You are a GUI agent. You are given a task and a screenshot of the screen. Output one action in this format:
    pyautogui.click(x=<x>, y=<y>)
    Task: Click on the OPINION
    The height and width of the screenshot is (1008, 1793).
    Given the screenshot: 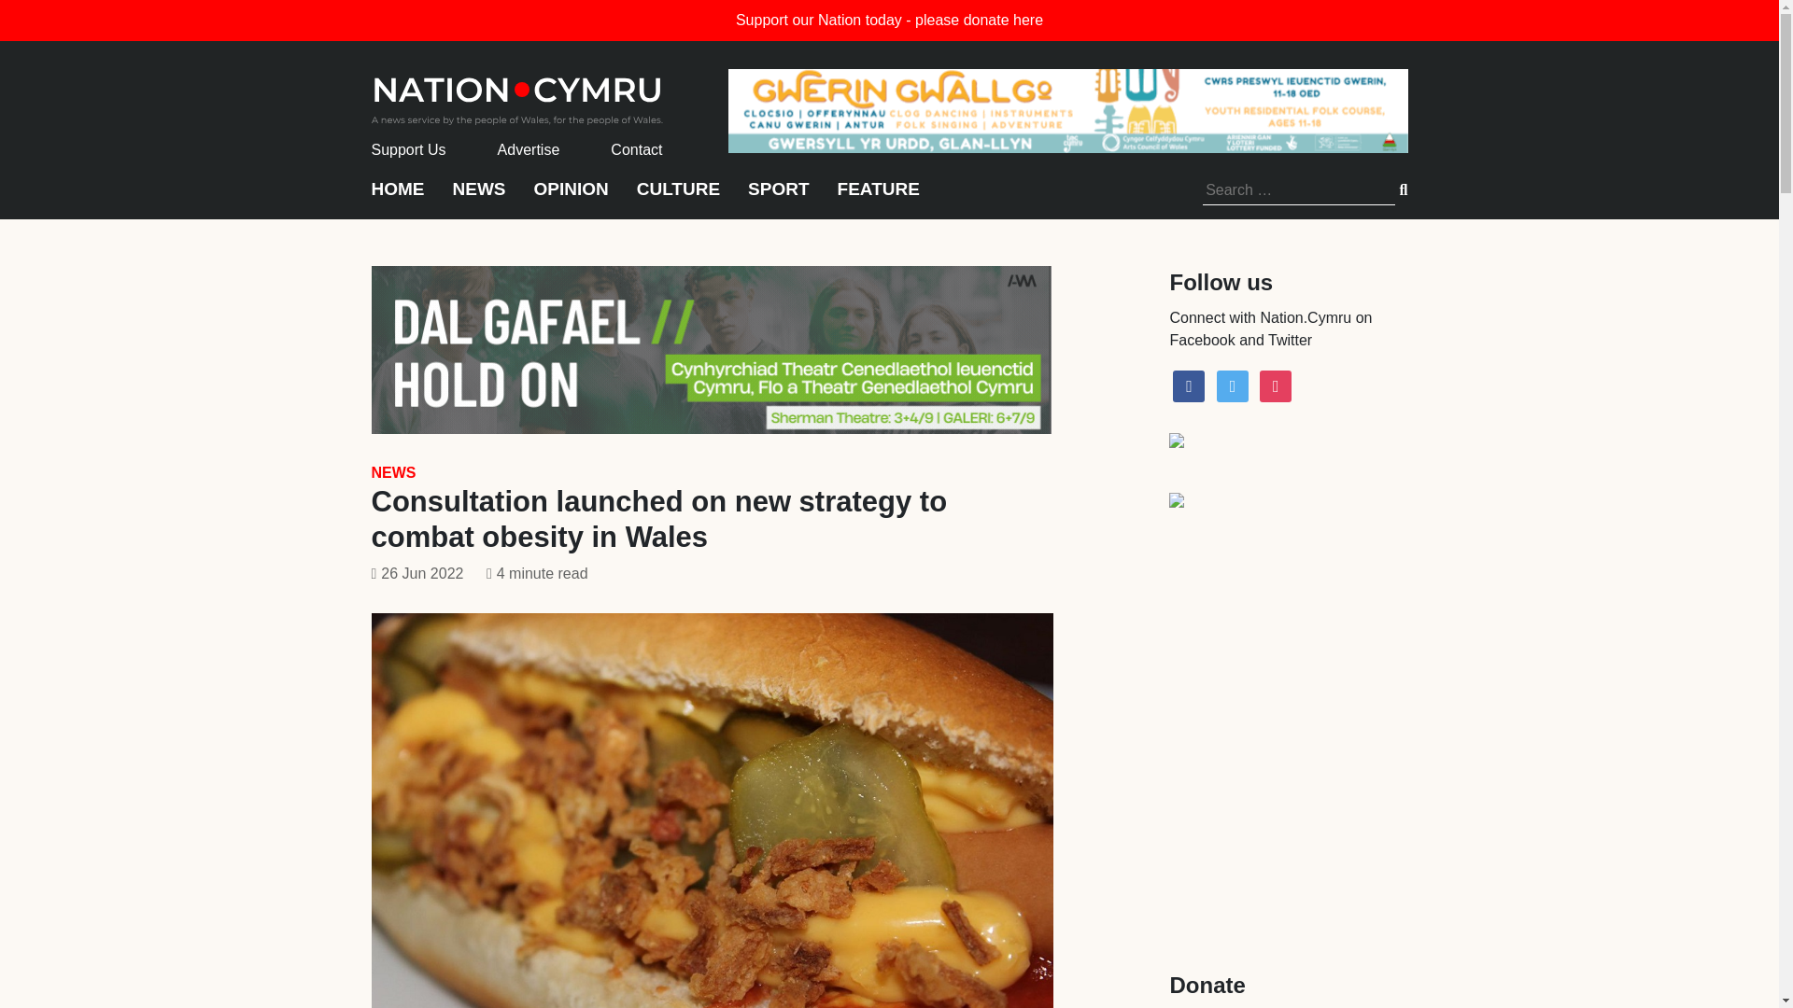 What is the action you would take?
    pyautogui.click(x=572, y=198)
    